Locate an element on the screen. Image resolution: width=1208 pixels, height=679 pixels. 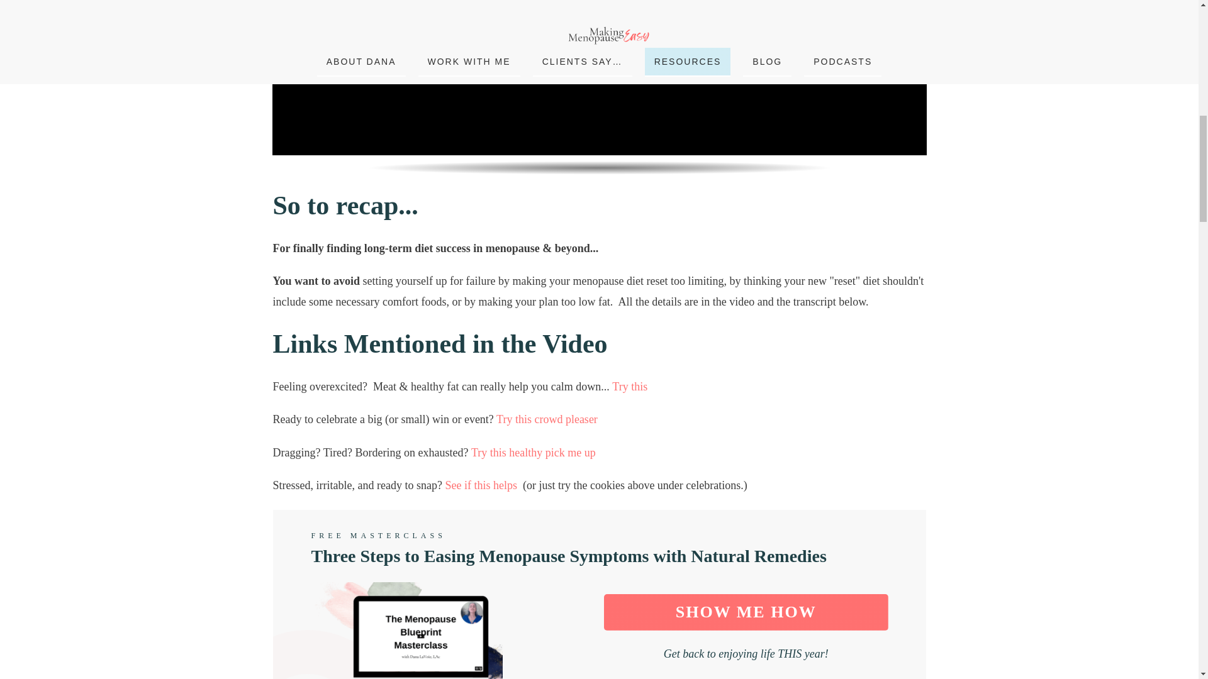
Try this crowd pleaser is located at coordinates (547, 419).